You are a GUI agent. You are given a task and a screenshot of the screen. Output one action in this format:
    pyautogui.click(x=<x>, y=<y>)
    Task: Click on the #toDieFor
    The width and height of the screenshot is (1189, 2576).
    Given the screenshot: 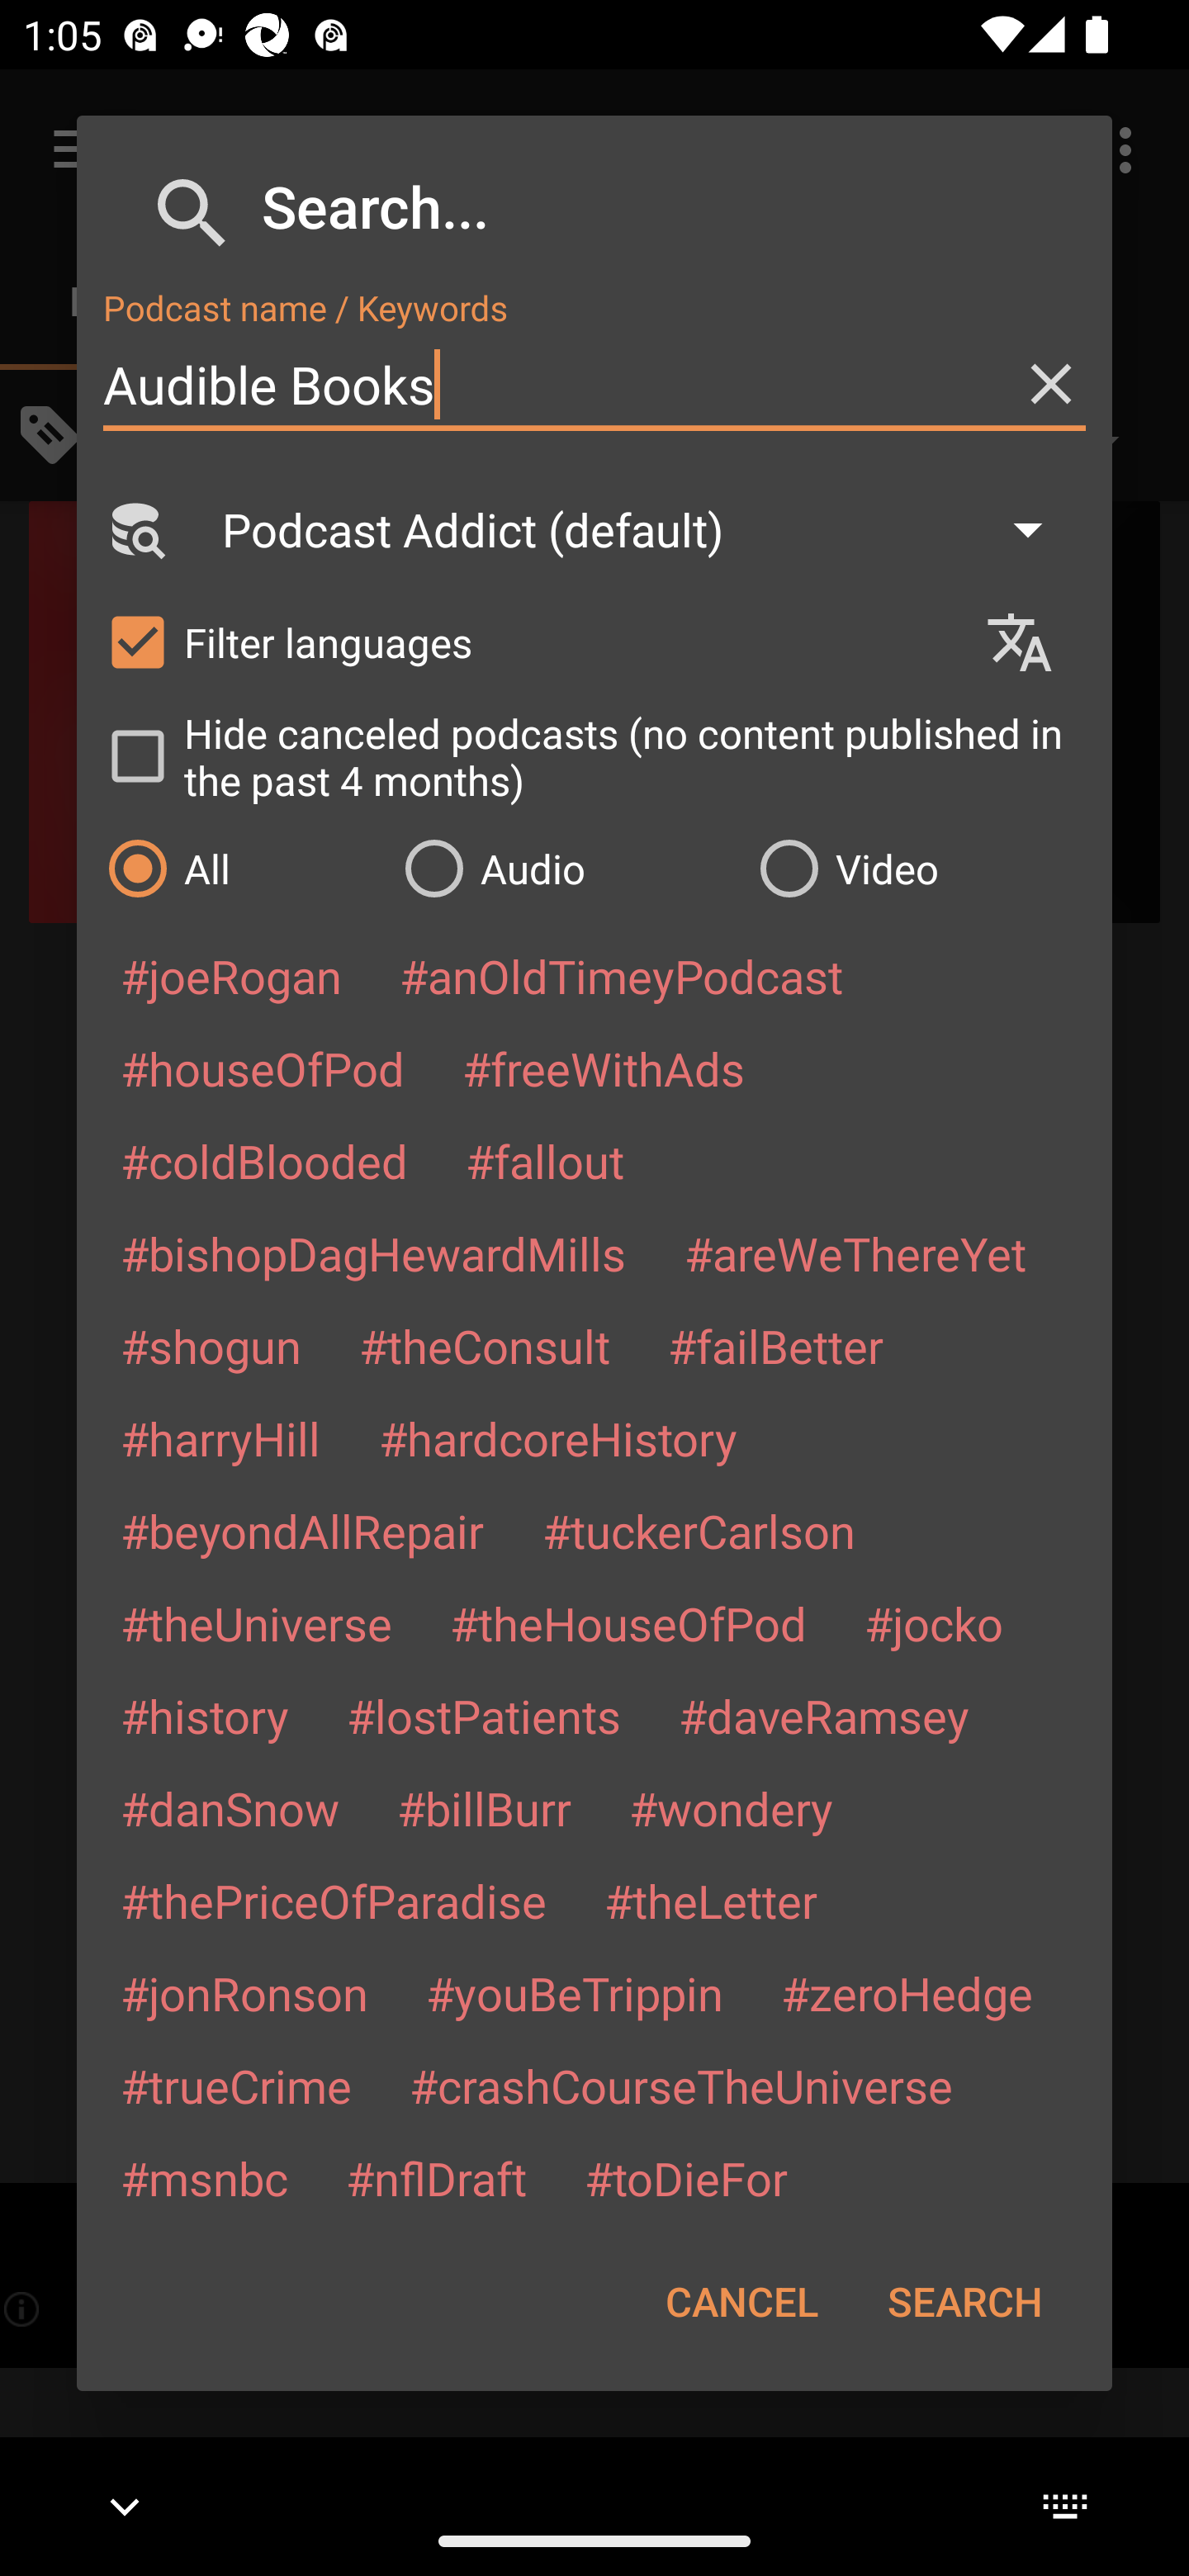 What is the action you would take?
    pyautogui.click(x=685, y=2177)
    